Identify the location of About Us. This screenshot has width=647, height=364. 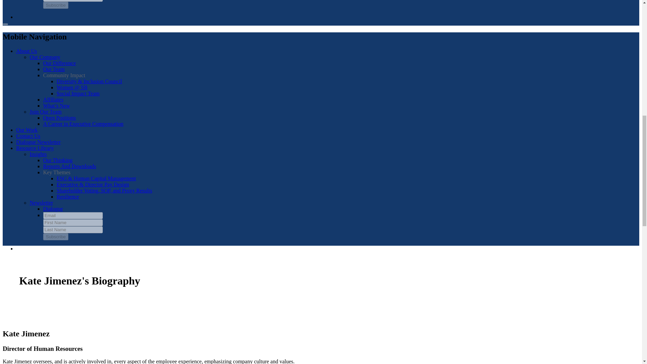
(26, 51).